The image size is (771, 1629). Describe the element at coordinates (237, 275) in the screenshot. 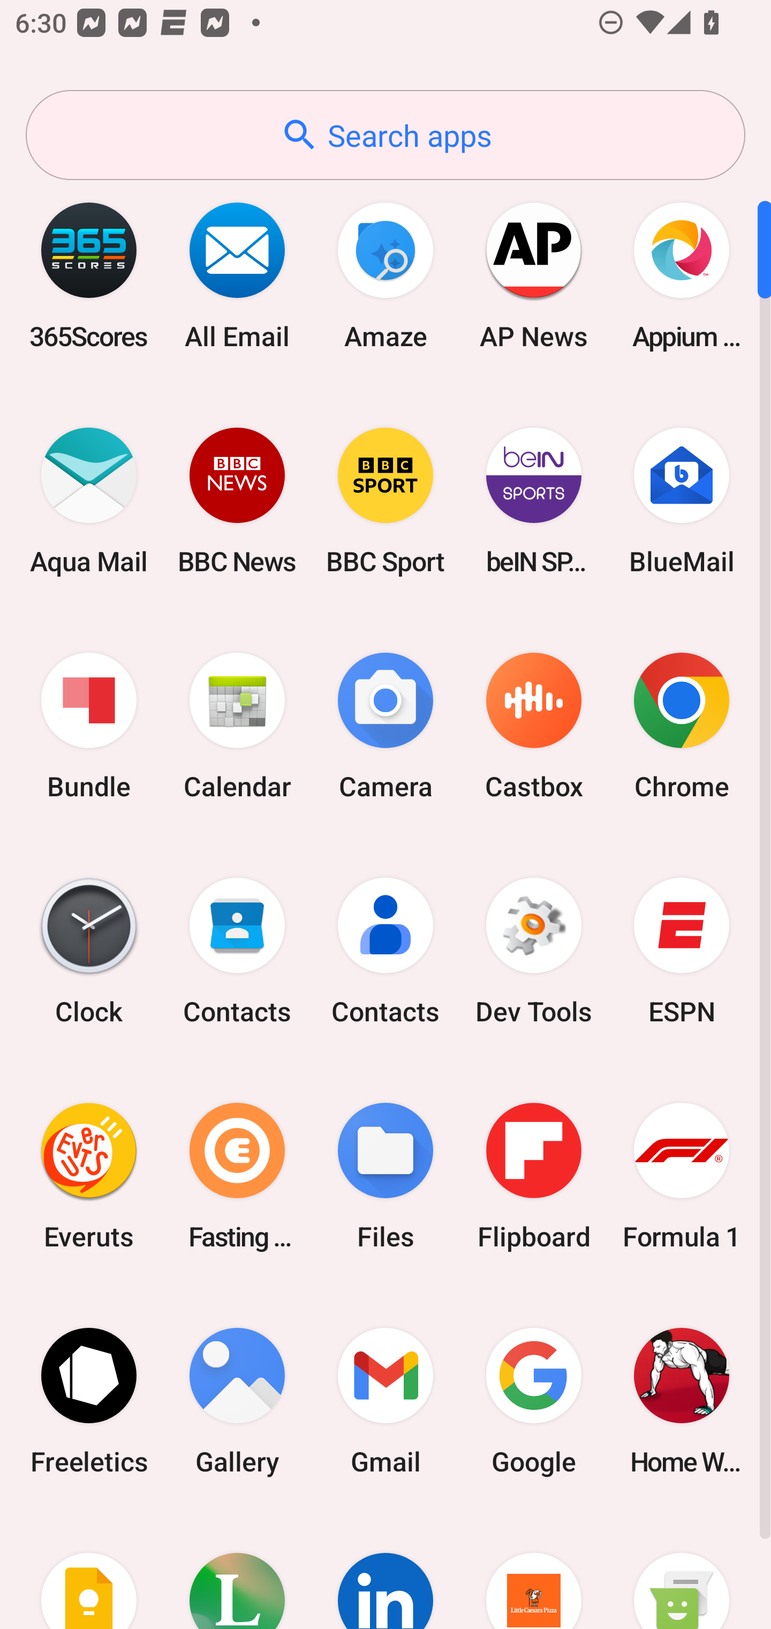

I see `All Email` at that location.